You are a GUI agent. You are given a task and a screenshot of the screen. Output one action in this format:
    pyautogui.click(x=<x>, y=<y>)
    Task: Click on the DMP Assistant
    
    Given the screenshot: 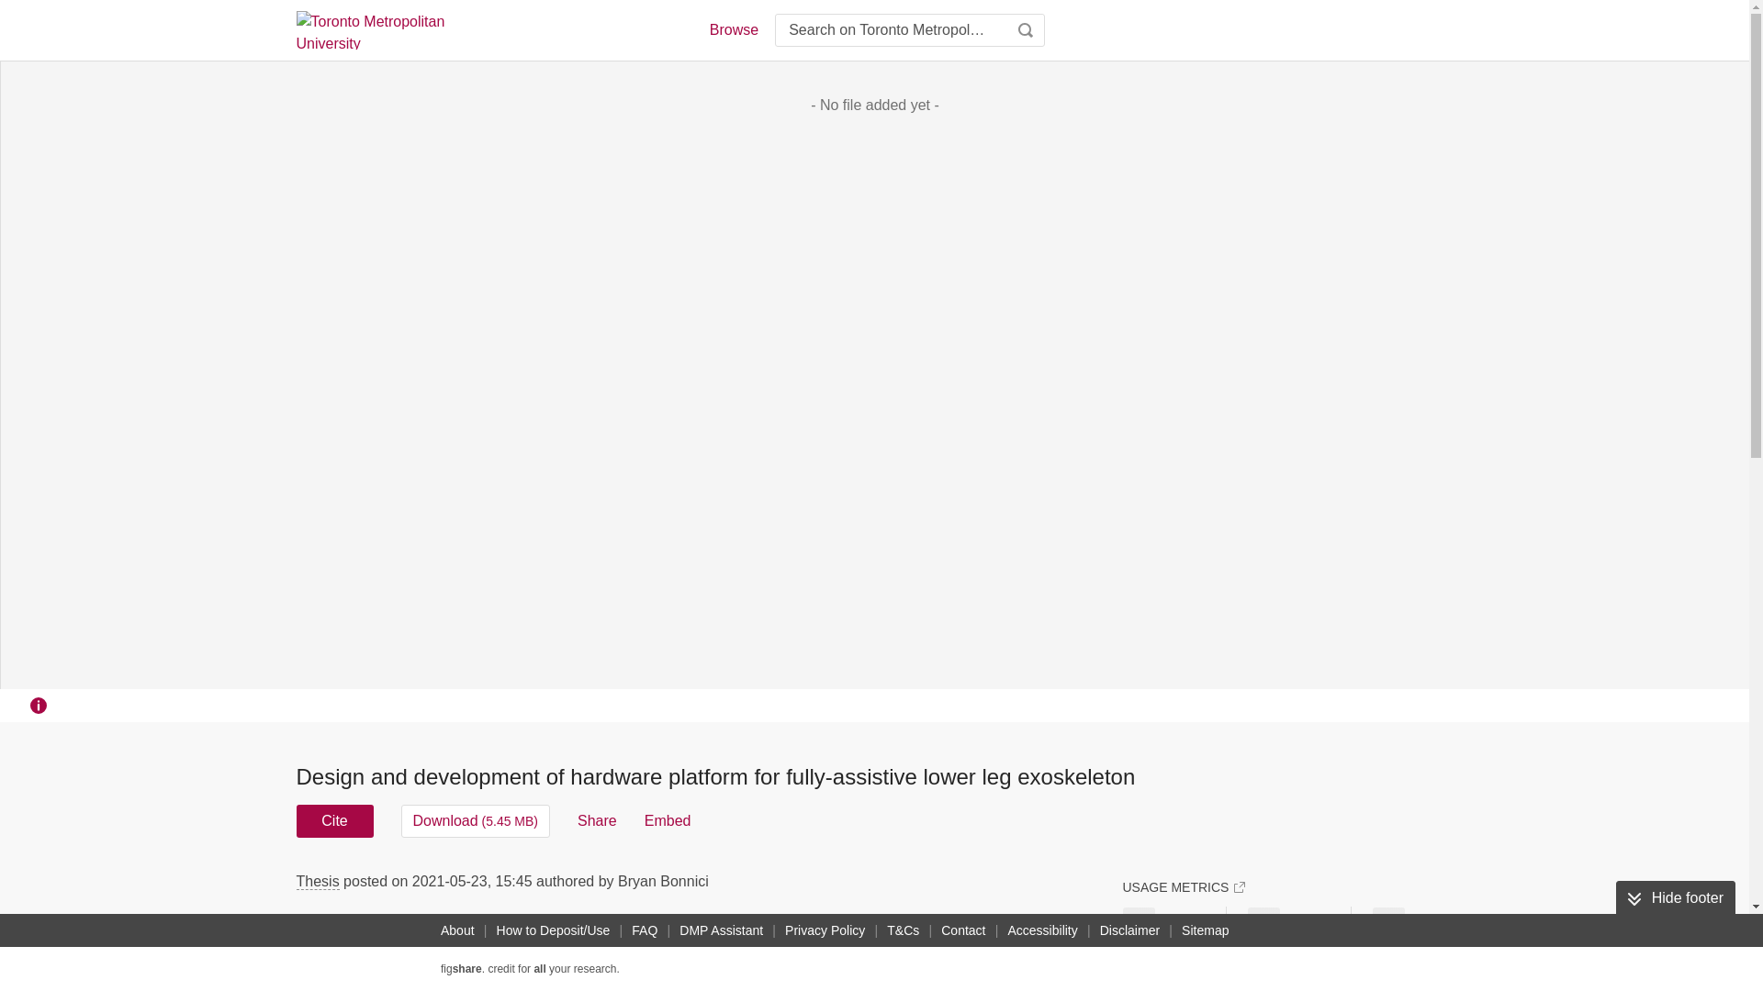 What is the action you would take?
    pyautogui.click(x=721, y=930)
    